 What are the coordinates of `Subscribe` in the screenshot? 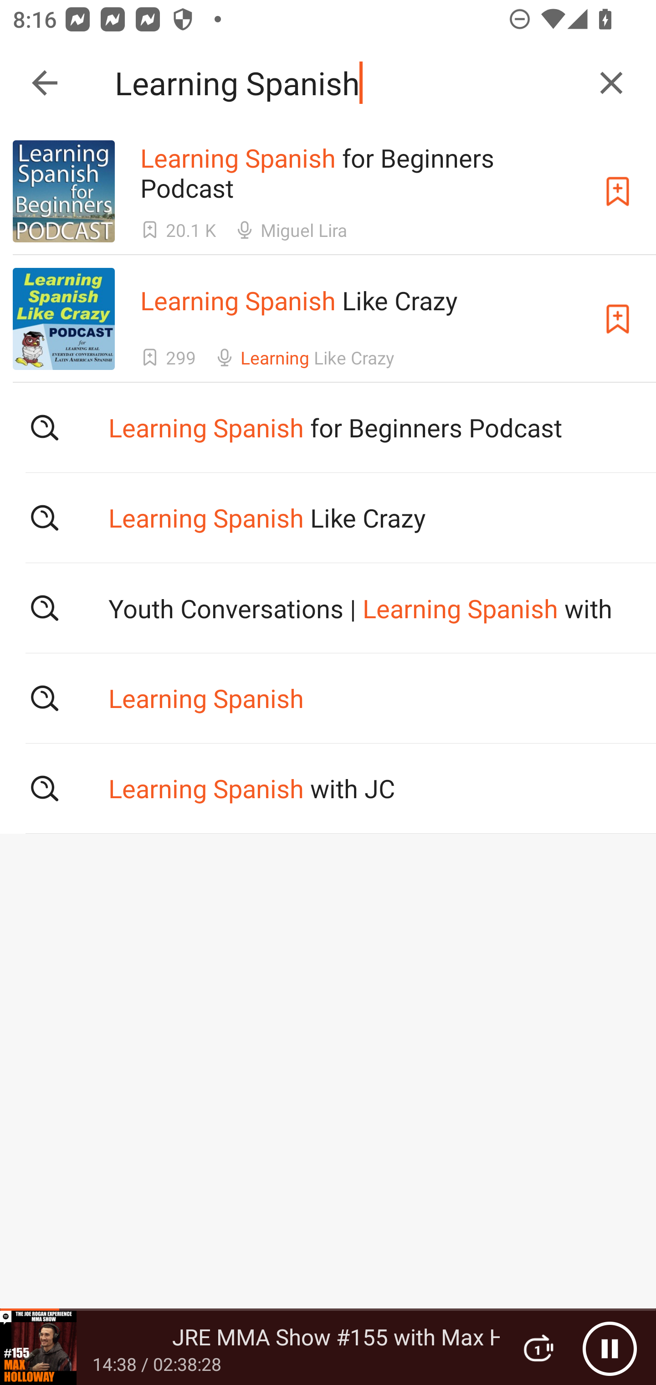 It's located at (618, 191).